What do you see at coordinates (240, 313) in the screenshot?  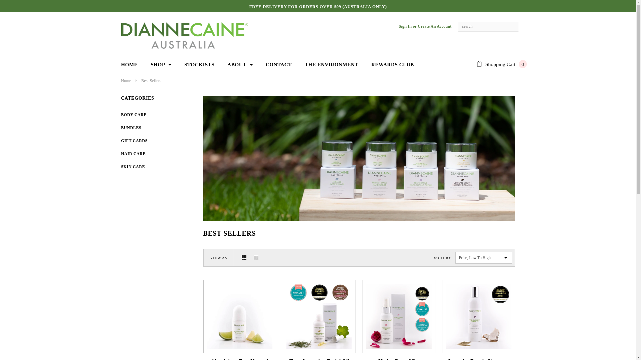 I see `Add to Cart` at bounding box center [240, 313].